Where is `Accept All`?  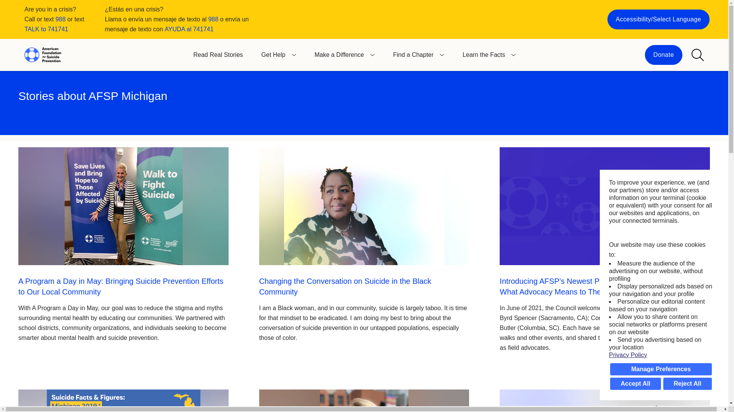 Accept All is located at coordinates (635, 384).